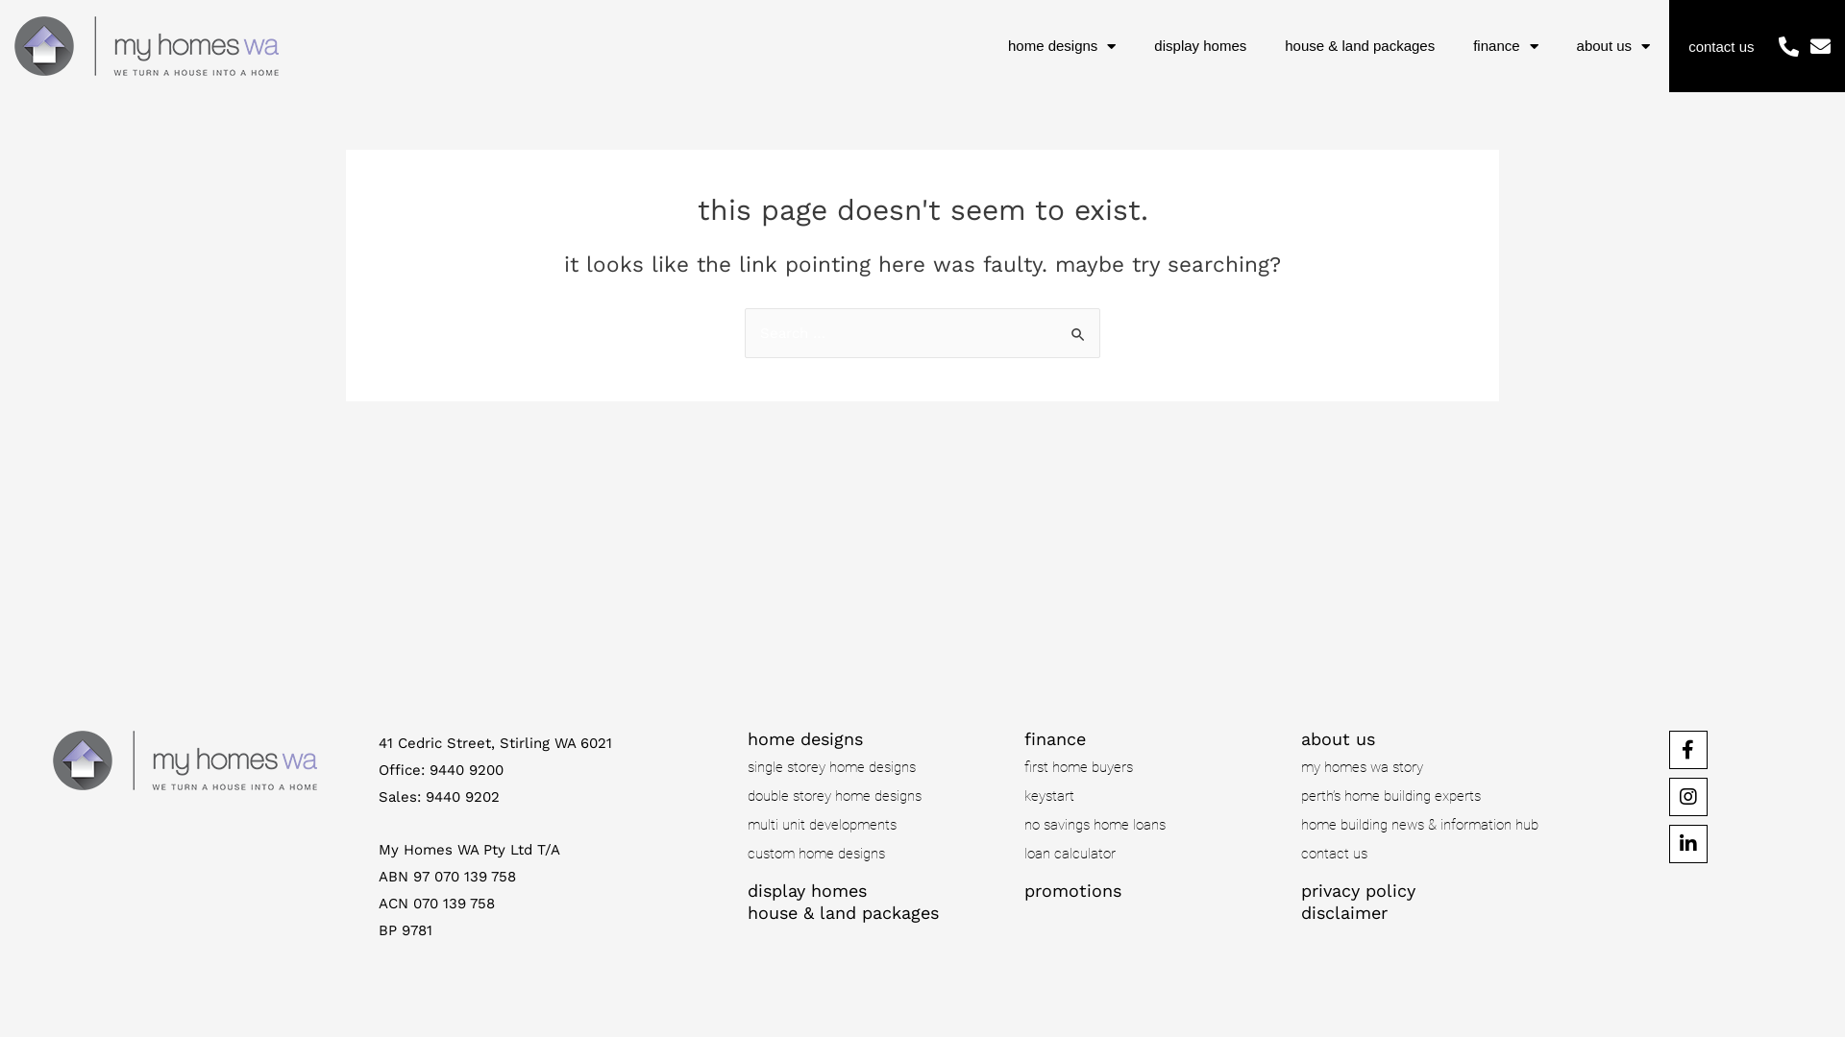 The width and height of the screenshot is (1845, 1037). Describe the element at coordinates (1430, 767) in the screenshot. I see `my homes wa story` at that location.